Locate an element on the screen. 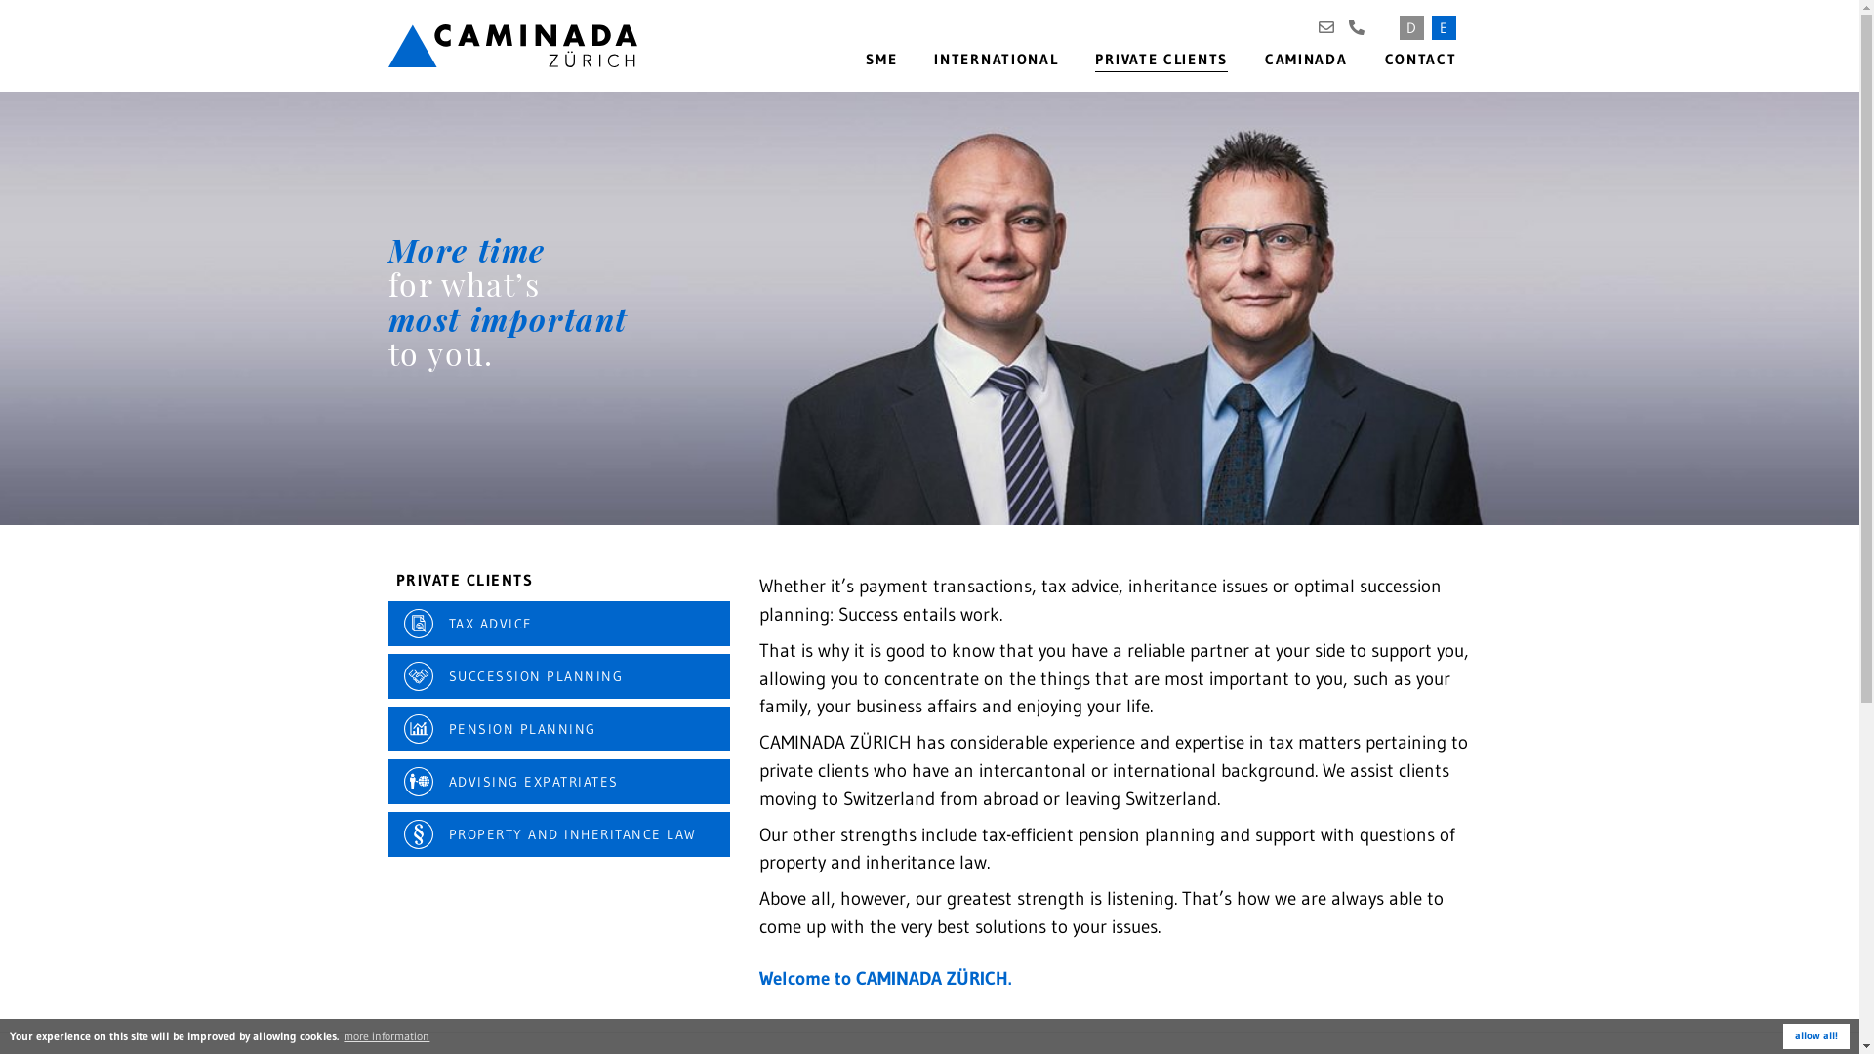 The image size is (1874, 1054). allow all! is located at coordinates (1816, 1036).